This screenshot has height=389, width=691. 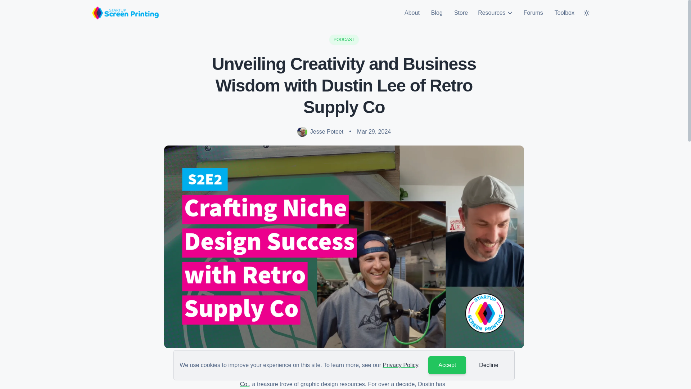 I want to click on PODCAST, so click(x=344, y=40).